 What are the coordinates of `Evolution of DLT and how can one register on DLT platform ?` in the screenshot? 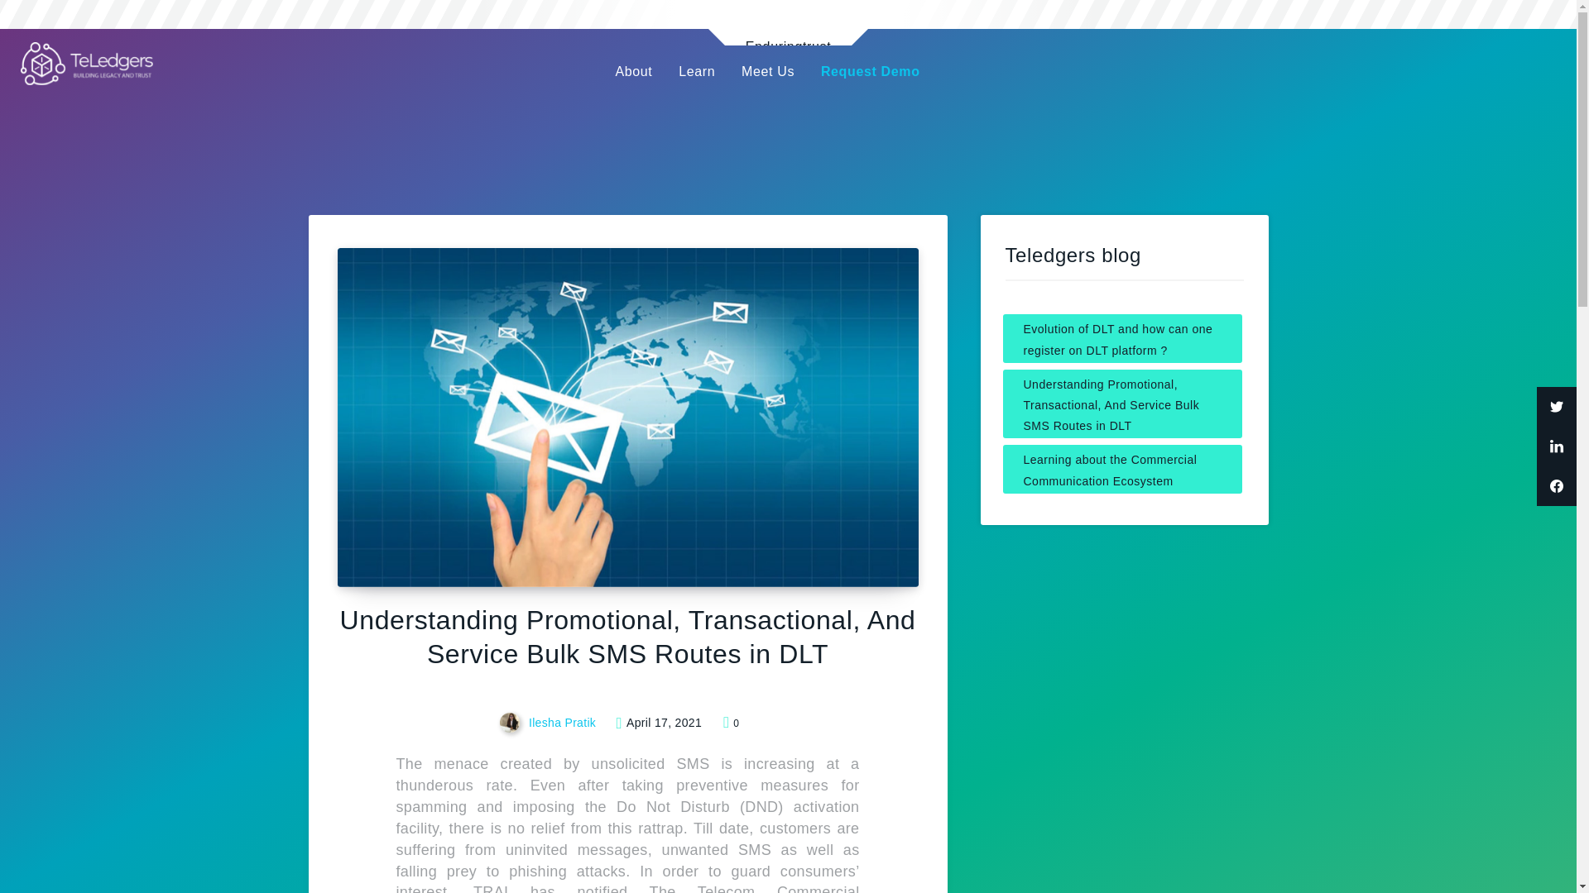 It's located at (1122, 338).